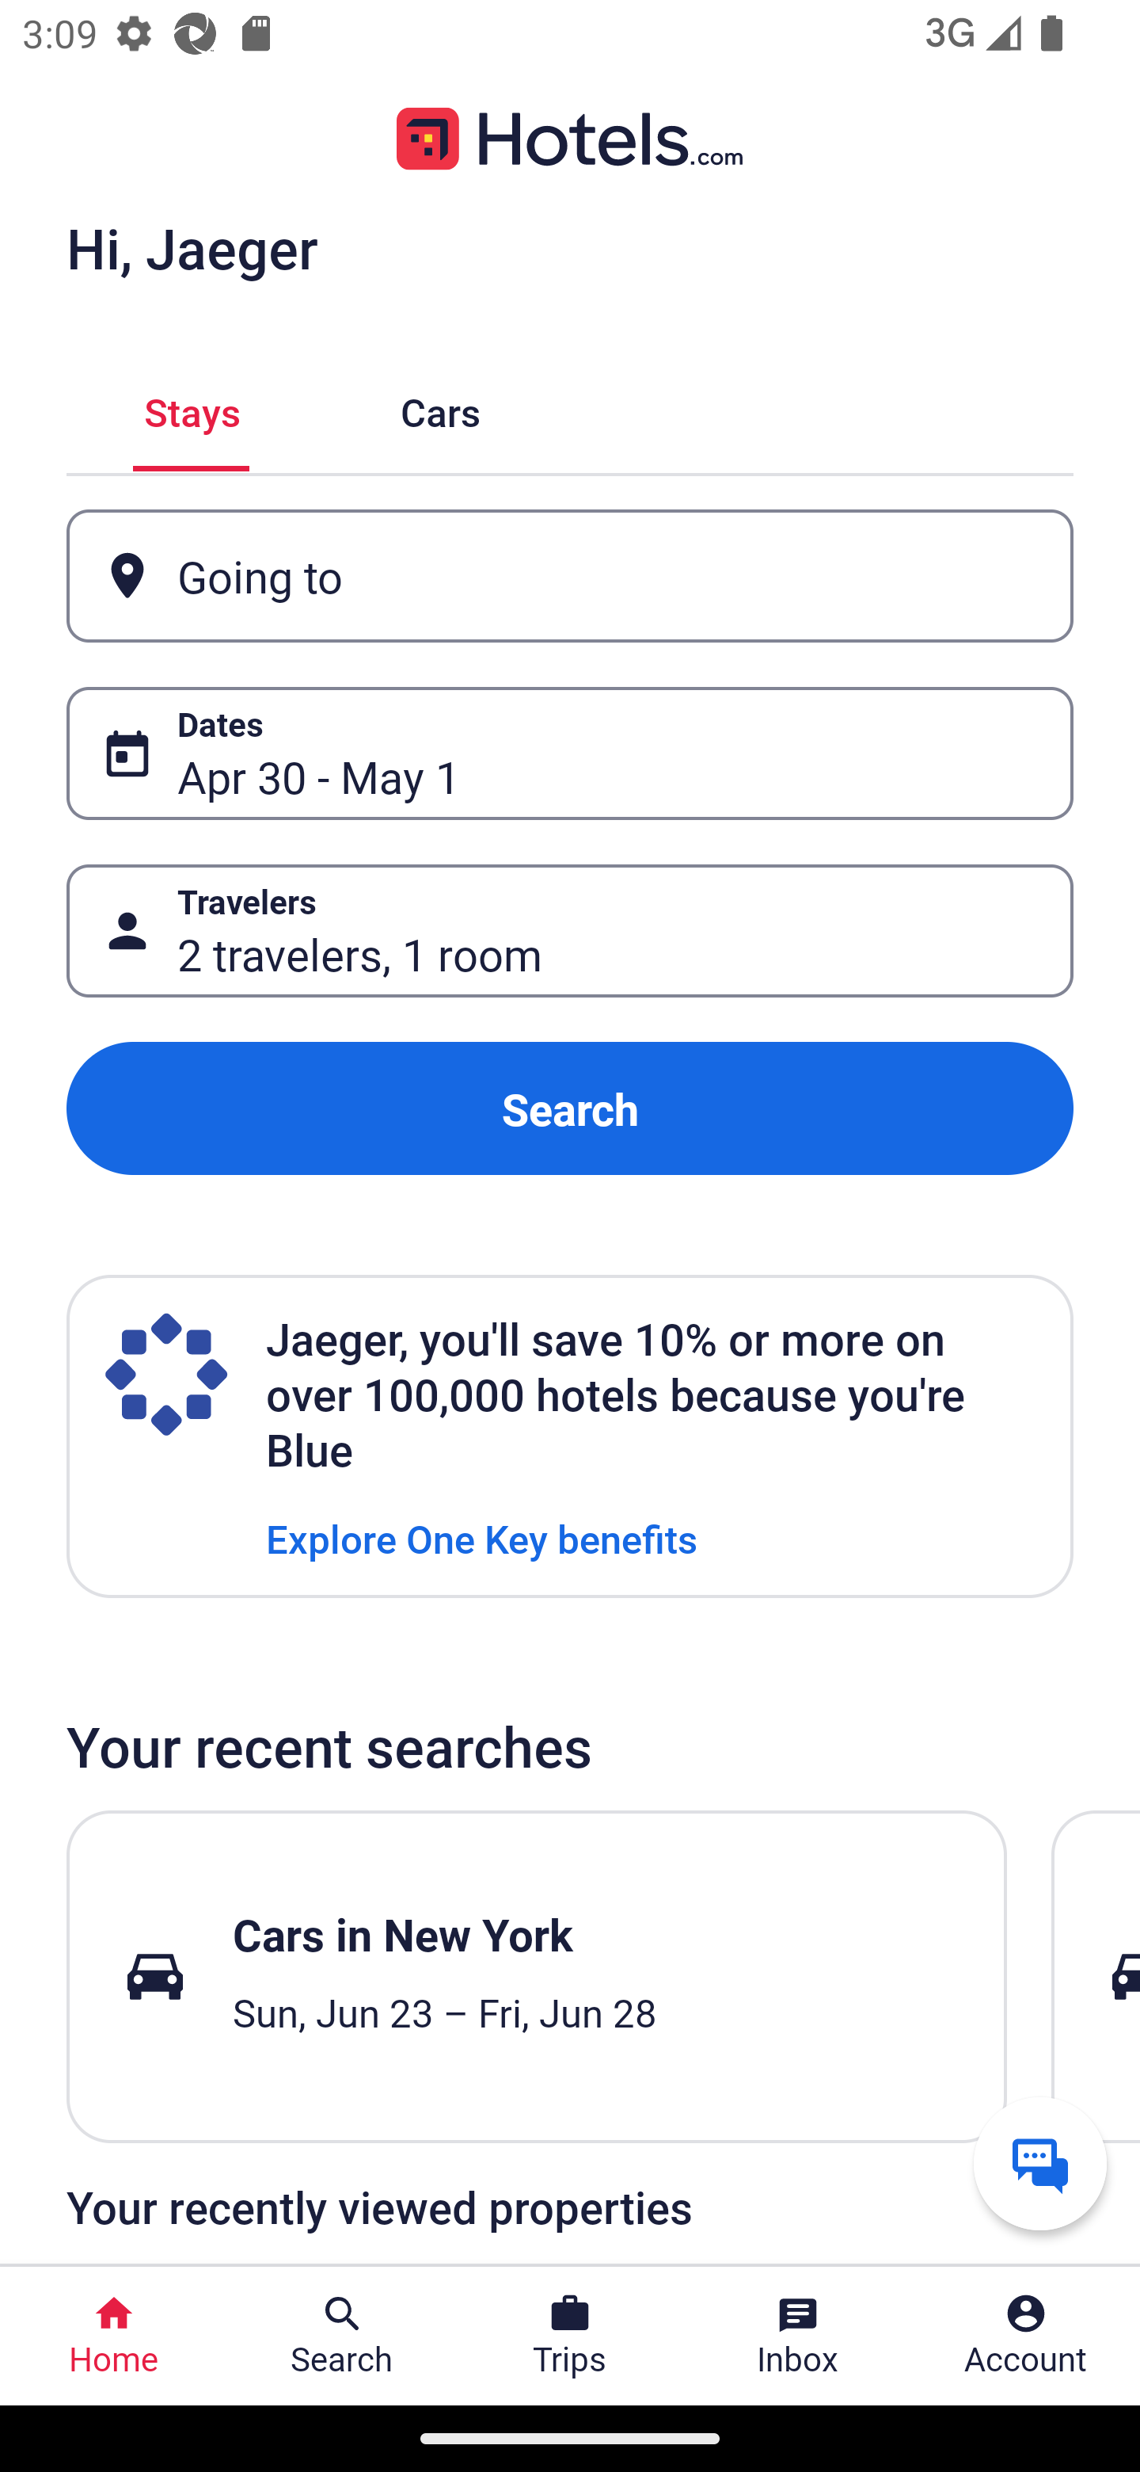 The width and height of the screenshot is (1140, 2472). Describe the element at coordinates (570, 932) in the screenshot. I see `Travelers Button 2 travelers, 1 room` at that location.